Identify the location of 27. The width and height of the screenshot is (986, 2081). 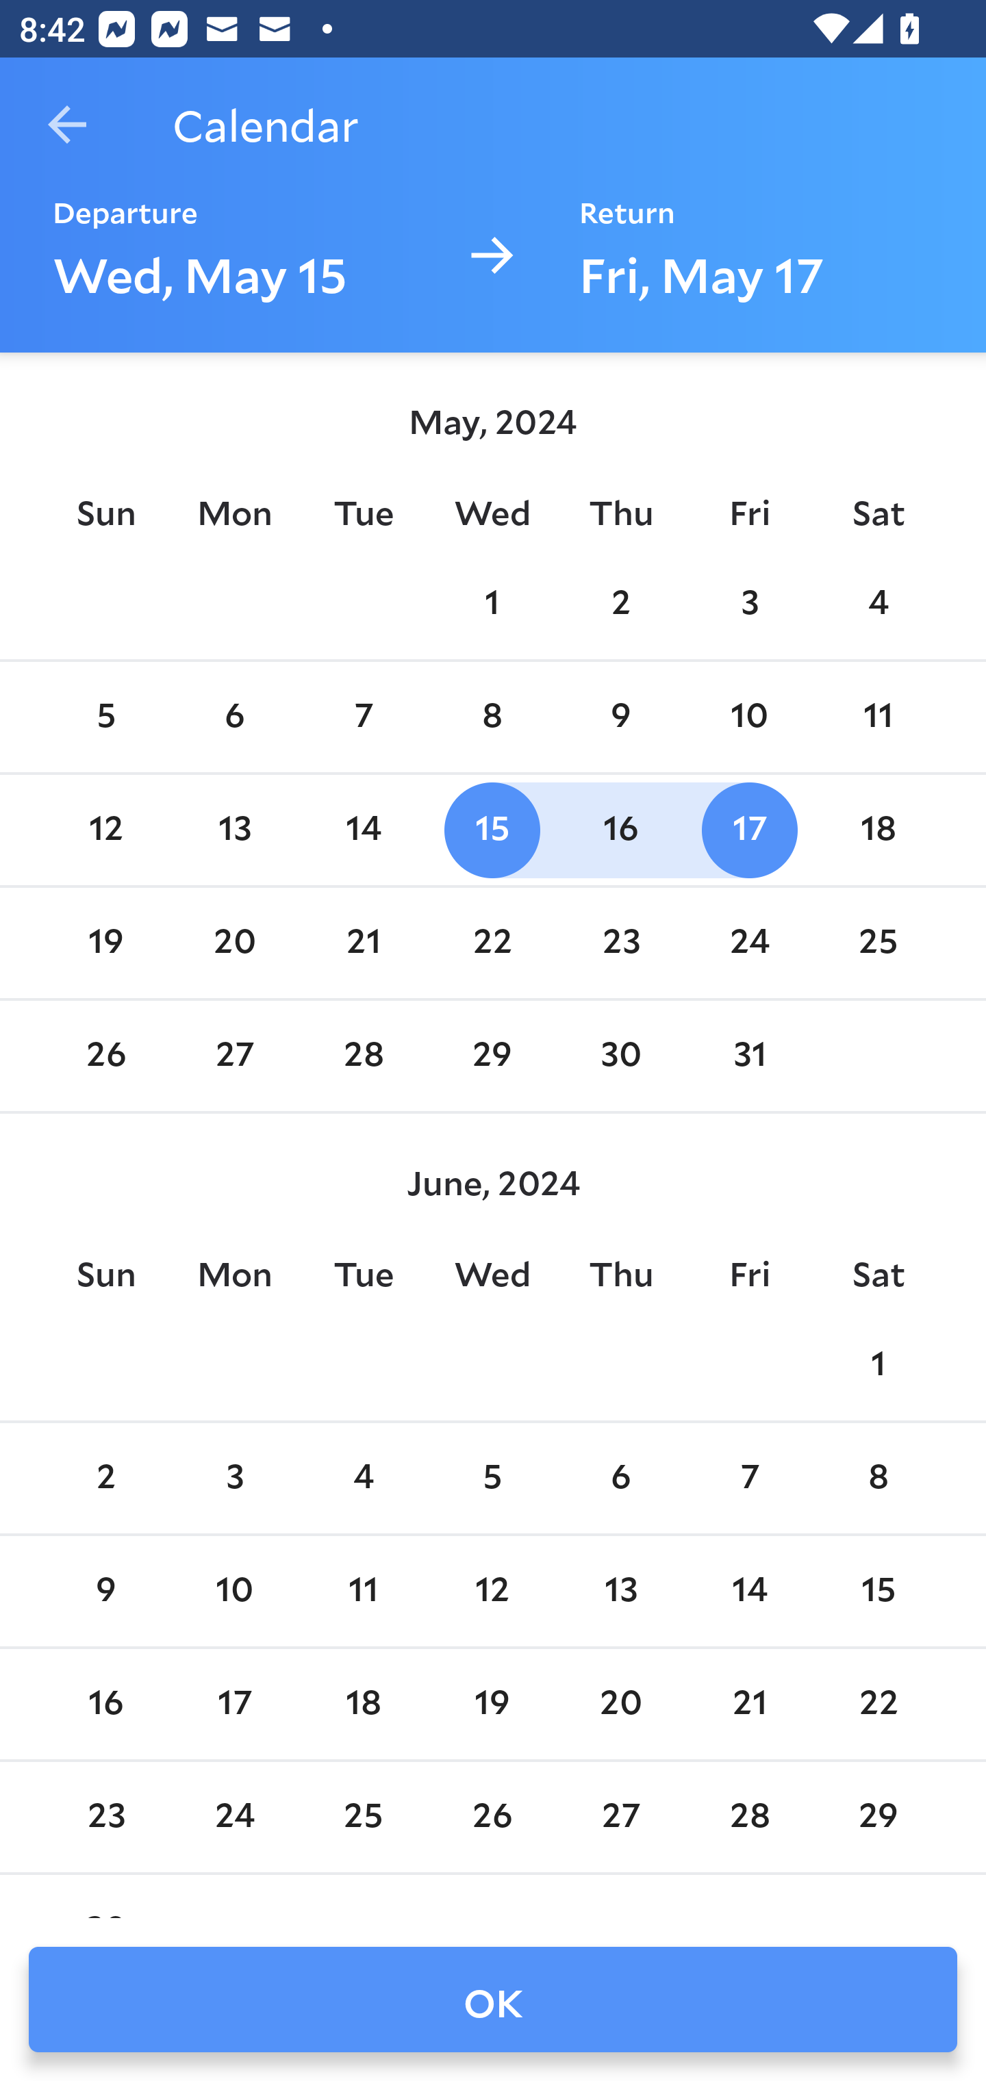
(235, 1057).